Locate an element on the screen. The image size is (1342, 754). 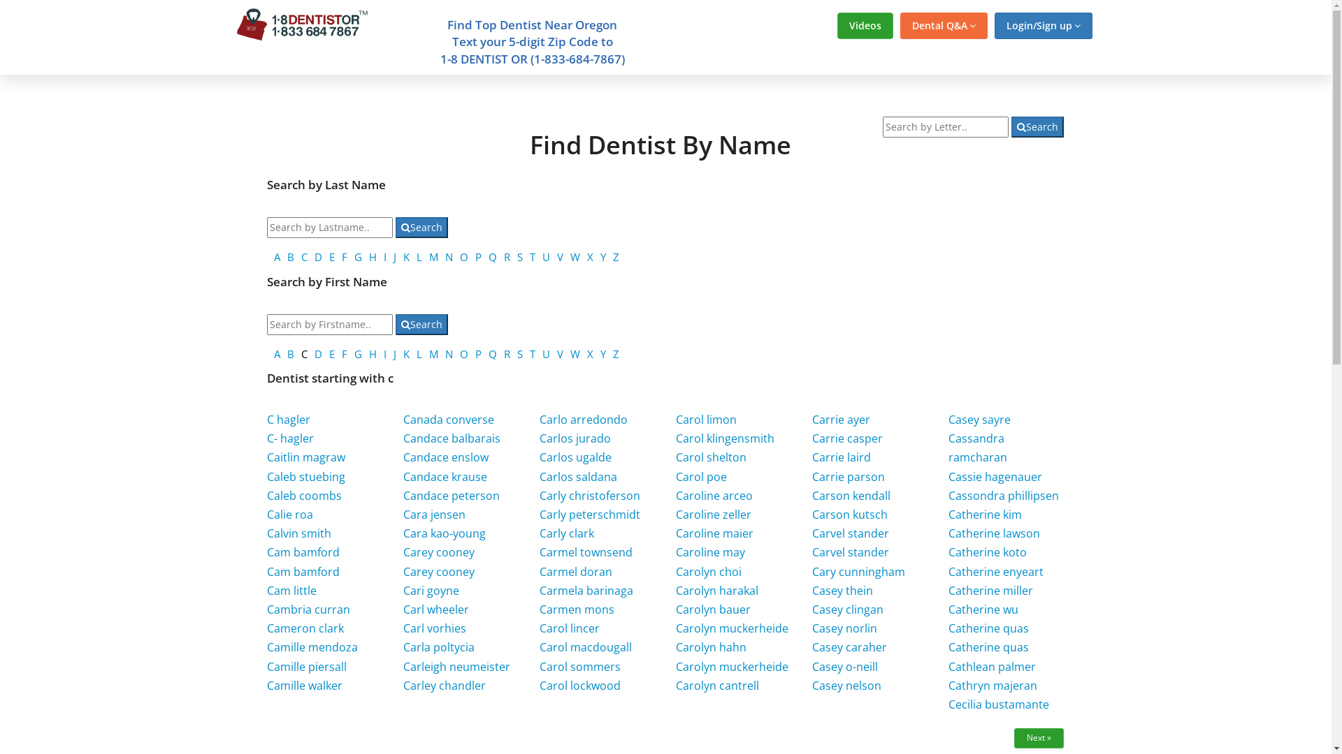
Carey cooney is located at coordinates (439, 552).